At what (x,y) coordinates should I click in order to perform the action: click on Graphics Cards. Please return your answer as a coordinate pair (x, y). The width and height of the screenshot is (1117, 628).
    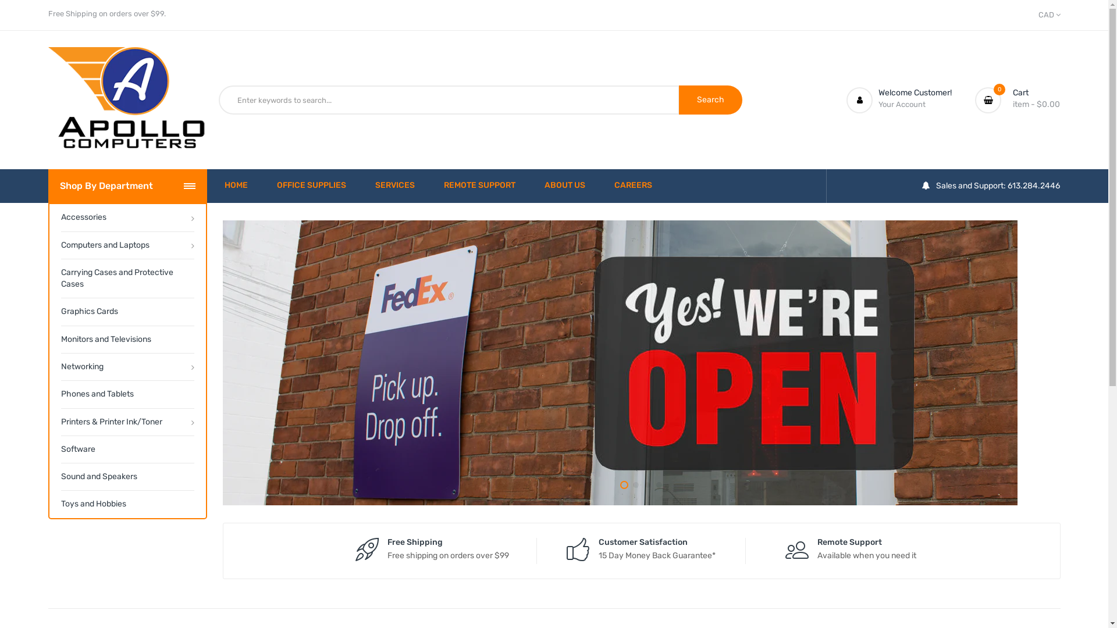
    Looking at the image, I should click on (127, 312).